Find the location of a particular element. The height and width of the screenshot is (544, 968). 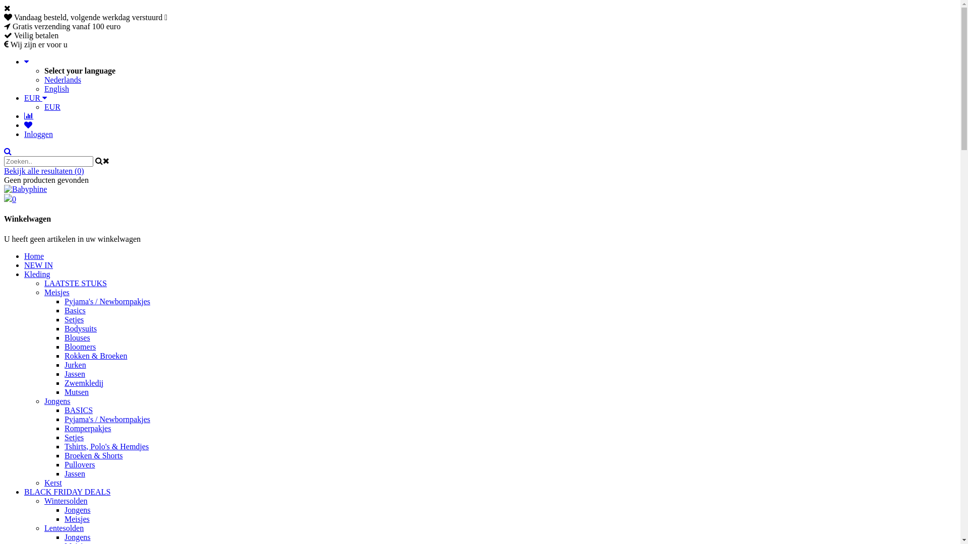

Mutsen is located at coordinates (77, 392).